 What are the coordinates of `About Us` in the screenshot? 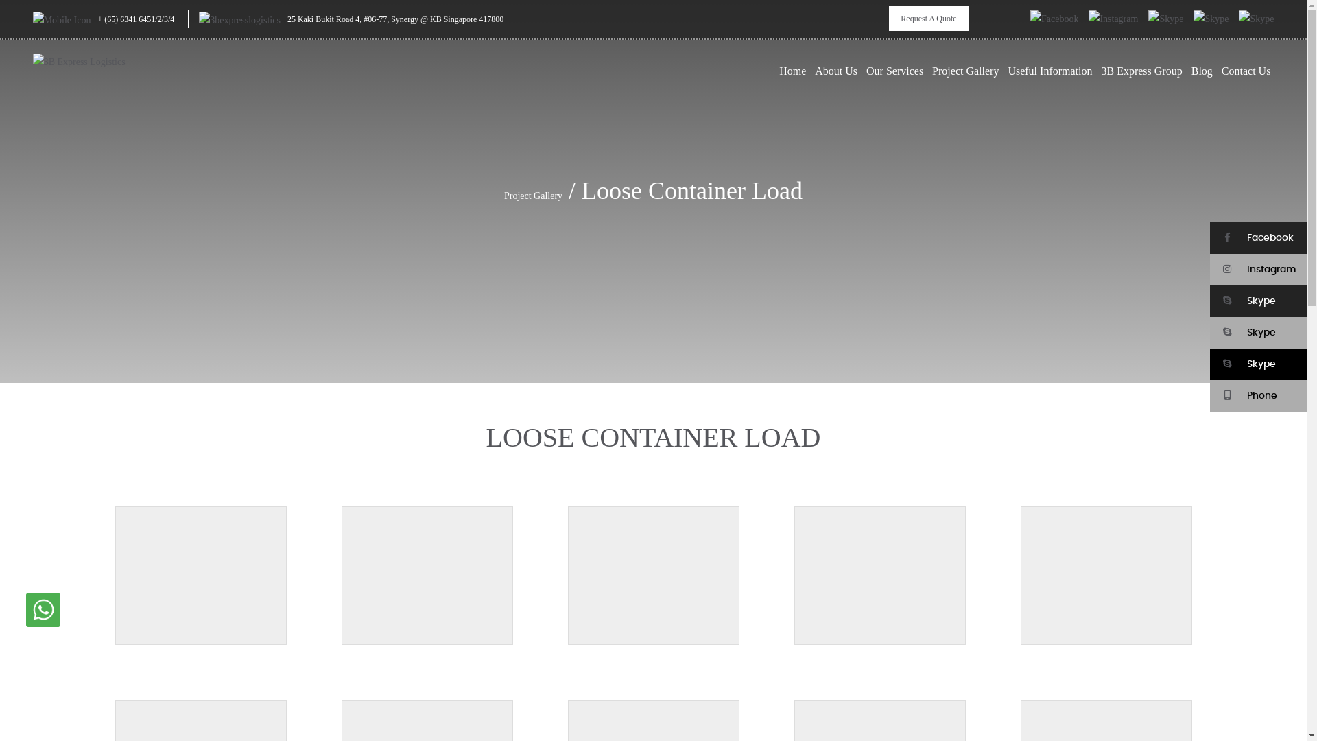 It's located at (836, 71).